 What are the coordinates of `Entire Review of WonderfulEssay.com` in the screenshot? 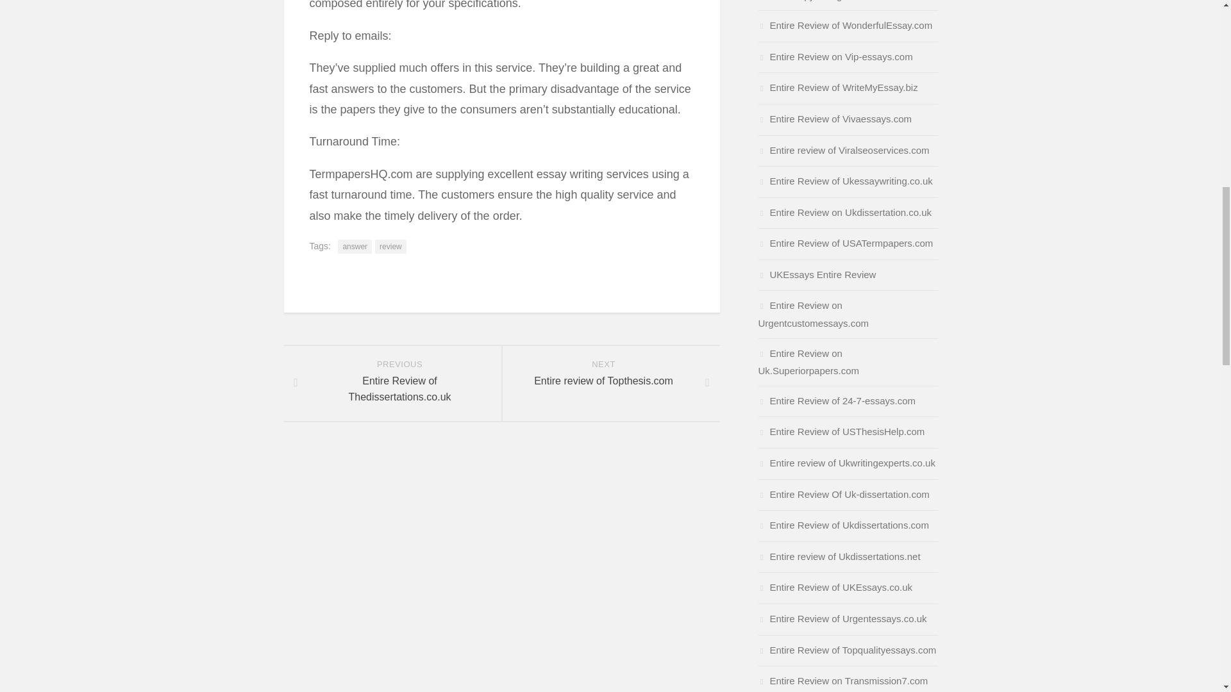 It's located at (837, 87).